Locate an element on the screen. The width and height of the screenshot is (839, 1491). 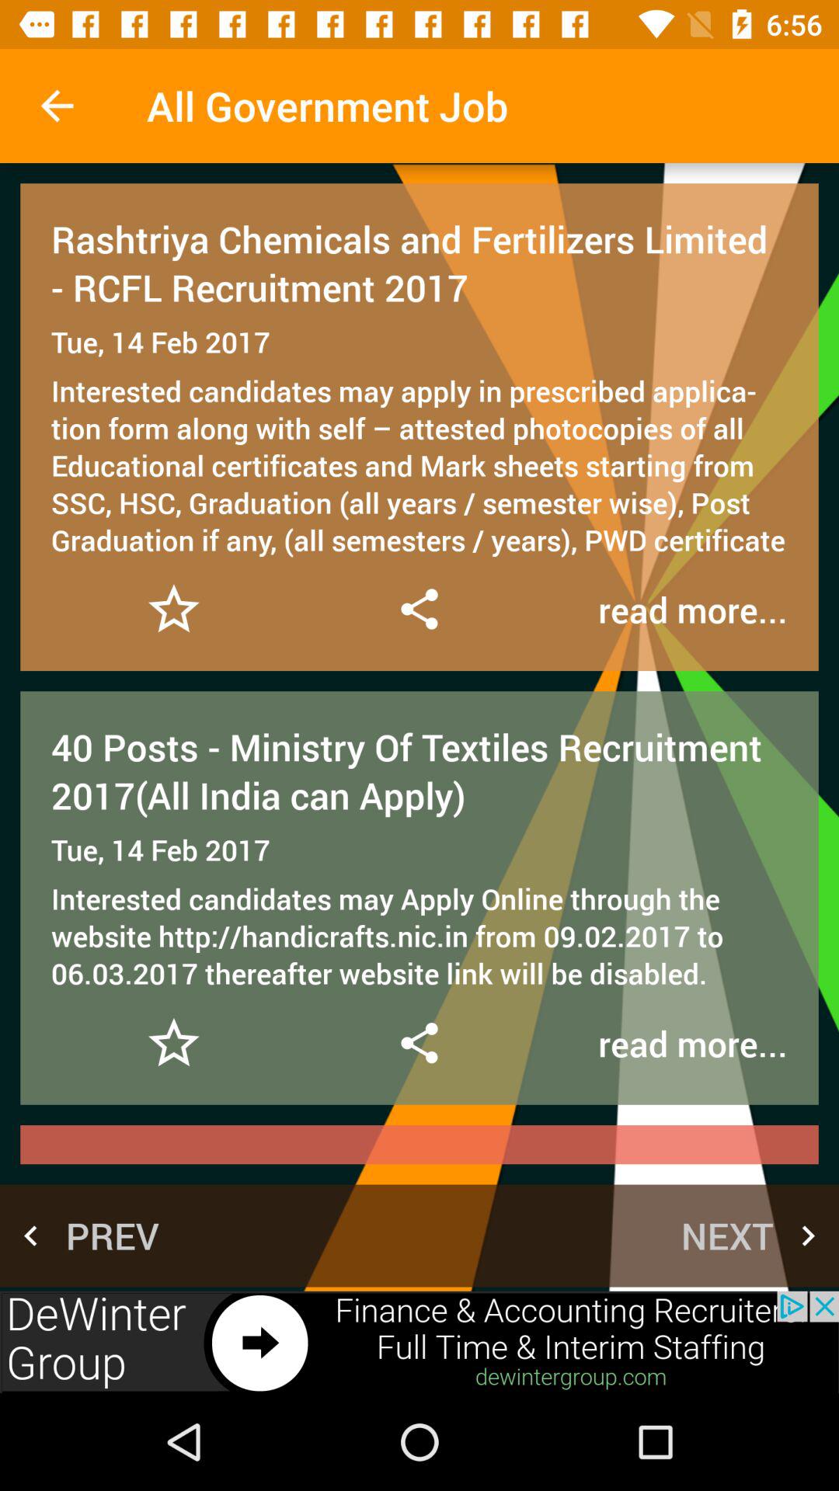
share information is located at coordinates (419, 609).